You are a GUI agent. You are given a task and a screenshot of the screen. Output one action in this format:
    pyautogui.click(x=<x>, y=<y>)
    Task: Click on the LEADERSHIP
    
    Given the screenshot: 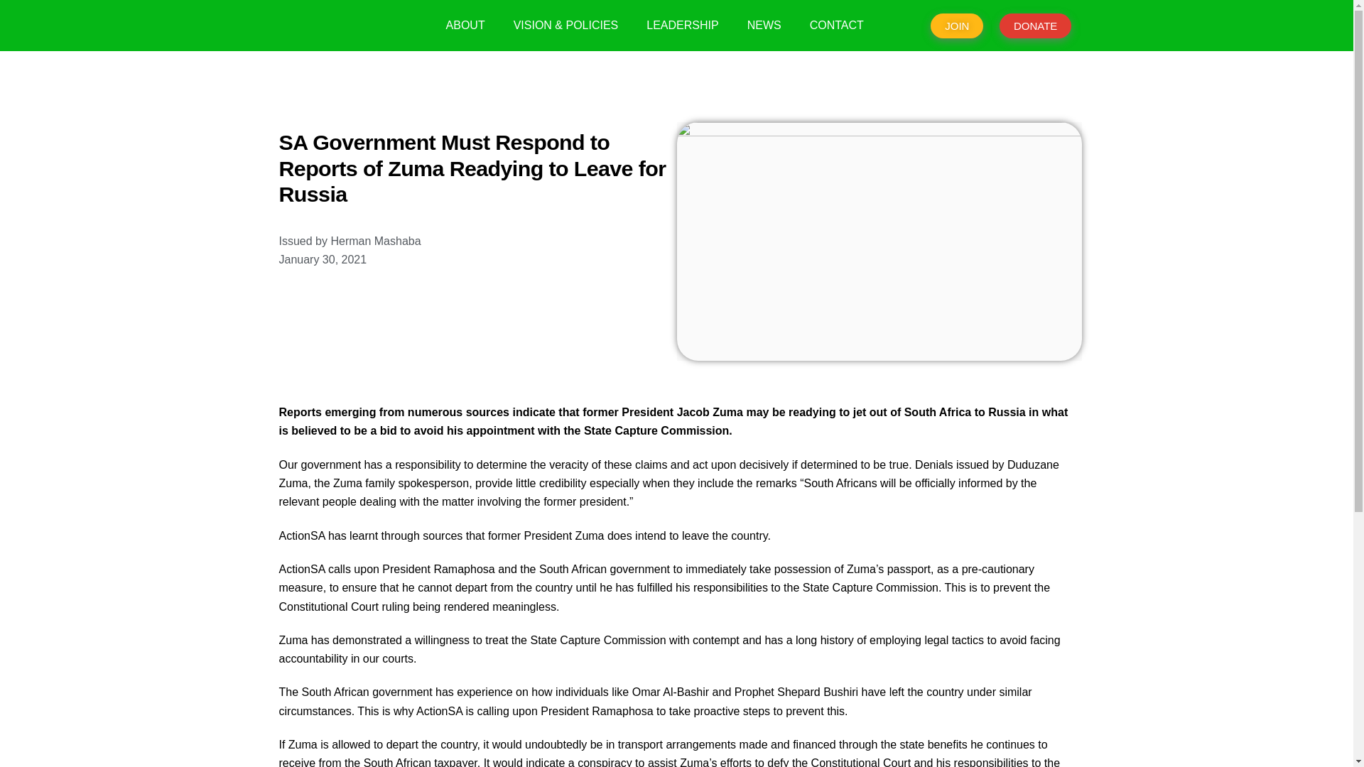 What is the action you would take?
    pyautogui.click(x=682, y=26)
    